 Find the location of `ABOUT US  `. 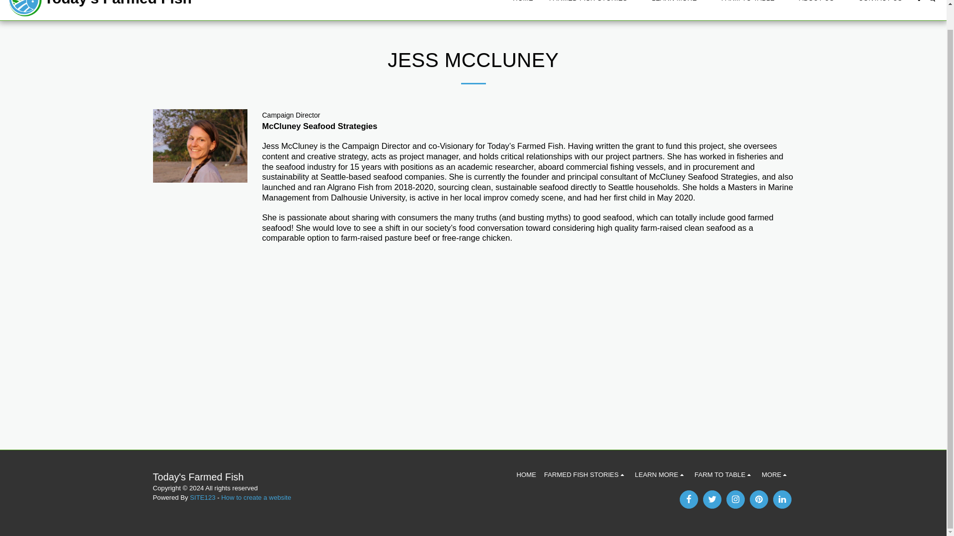

ABOUT US   is located at coordinates (821, 2).